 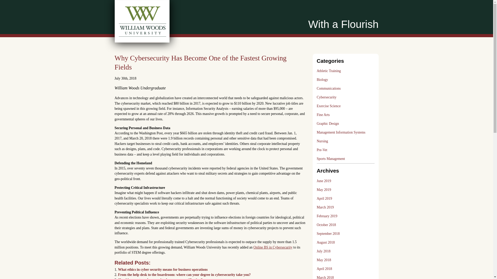 What do you see at coordinates (343, 24) in the screenshot?
I see `With a Flourish` at bounding box center [343, 24].